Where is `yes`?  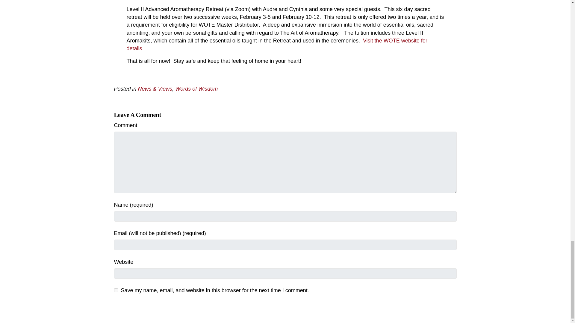 yes is located at coordinates (116, 290).